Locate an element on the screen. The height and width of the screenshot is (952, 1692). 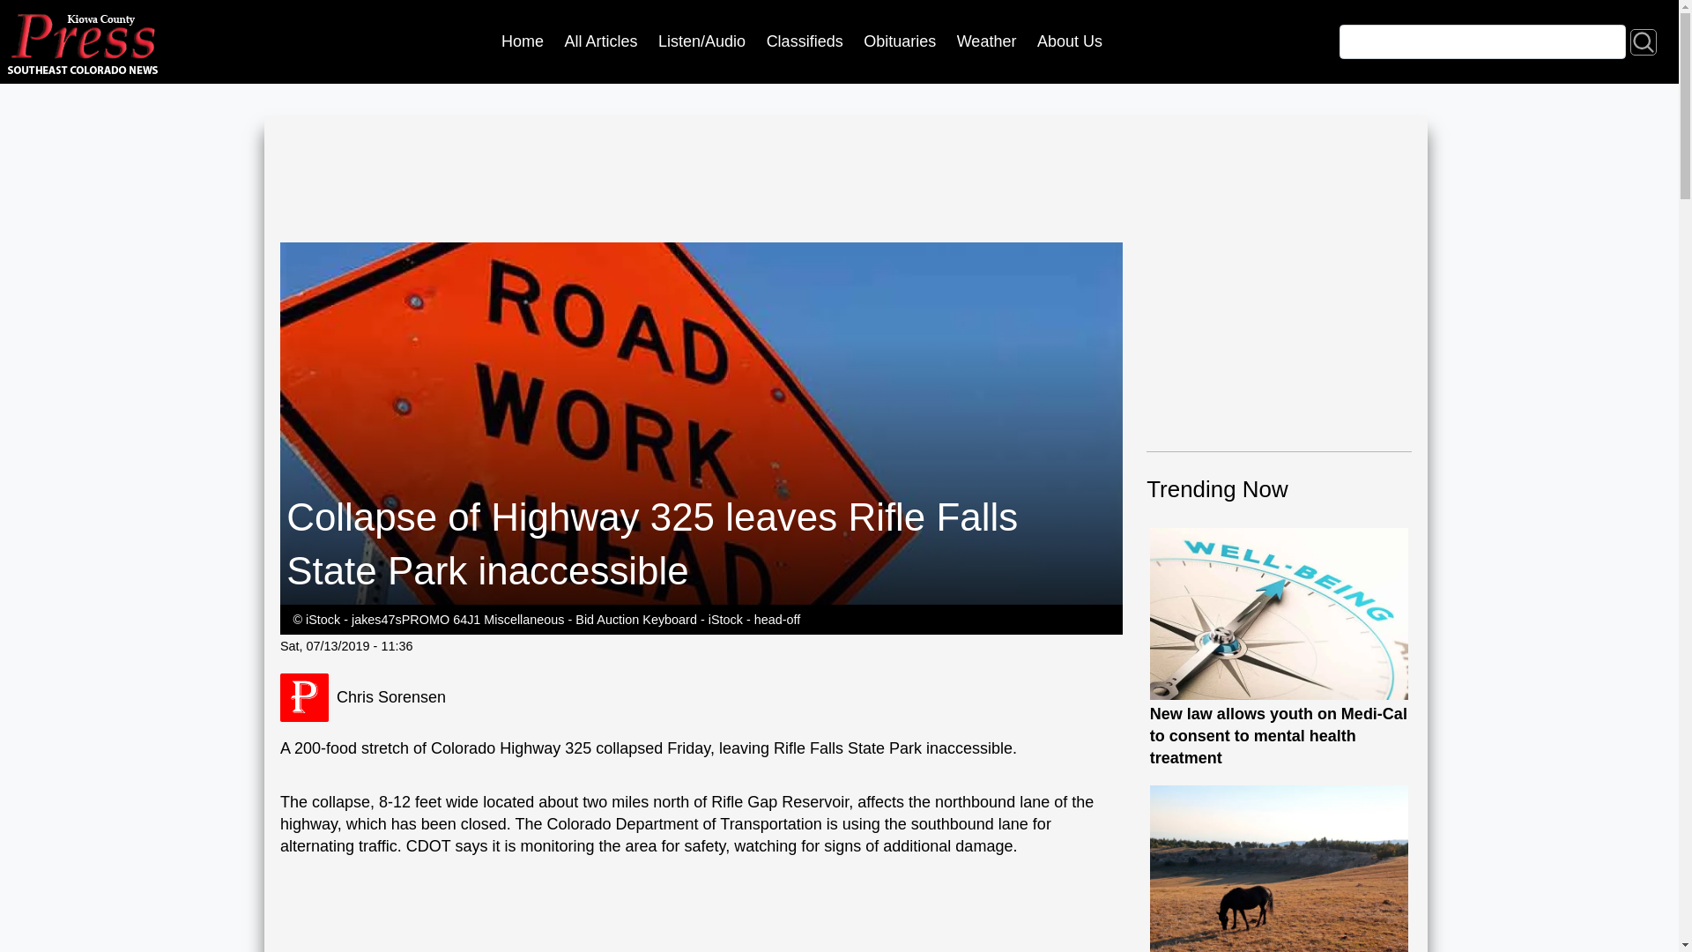
view about us page is located at coordinates (1069, 41).